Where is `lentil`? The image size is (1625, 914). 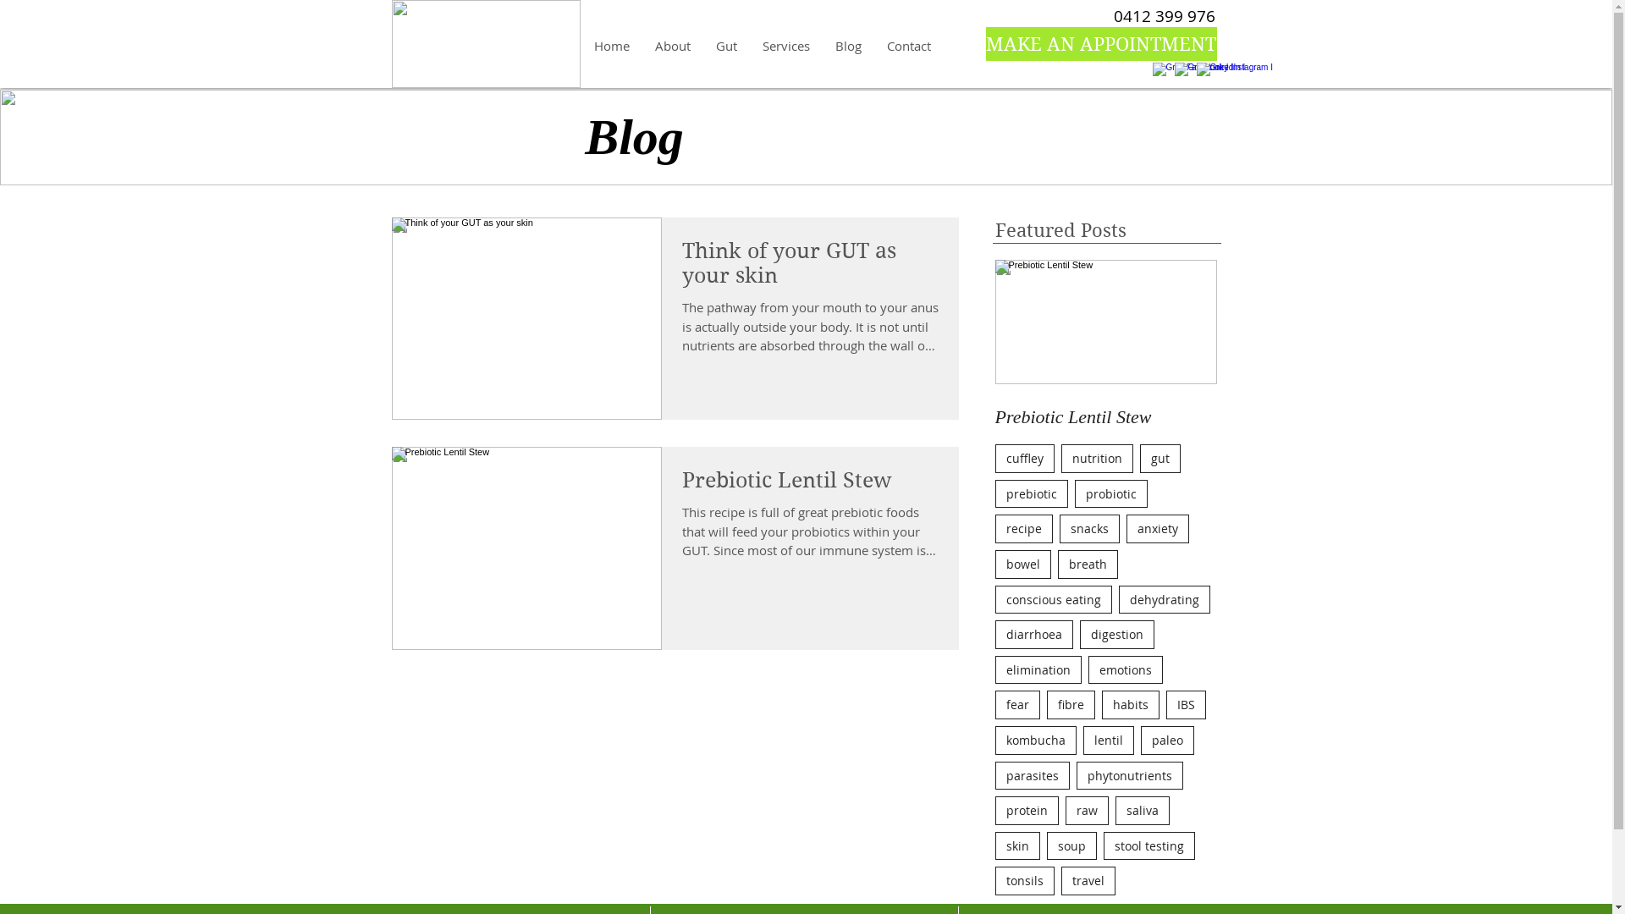 lentil is located at coordinates (1109, 741).